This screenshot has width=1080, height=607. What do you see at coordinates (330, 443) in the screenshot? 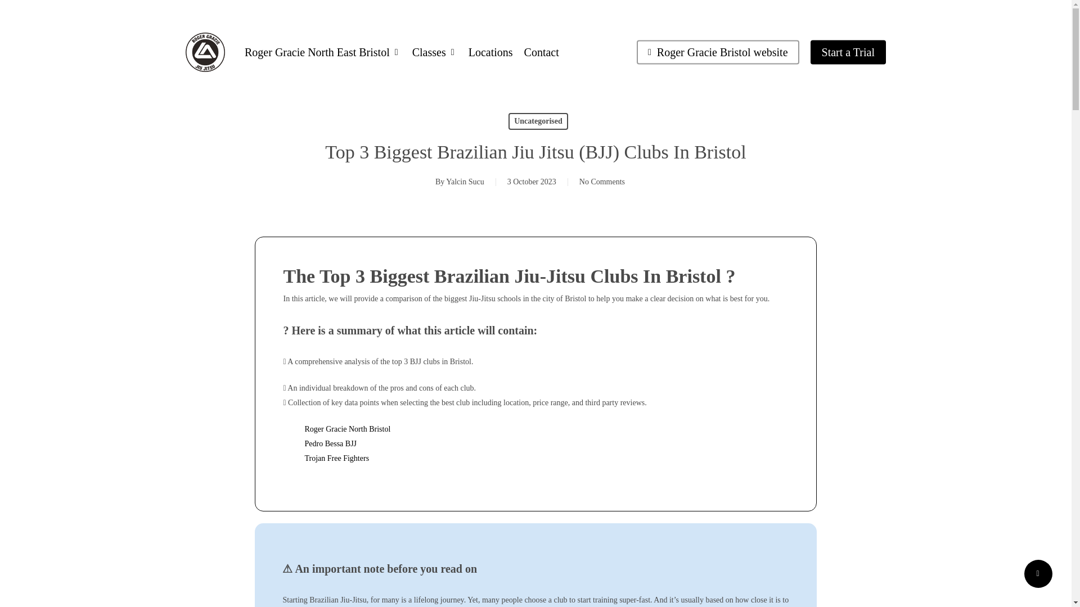
I see `Pedro Bessa BJJ` at bounding box center [330, 443].